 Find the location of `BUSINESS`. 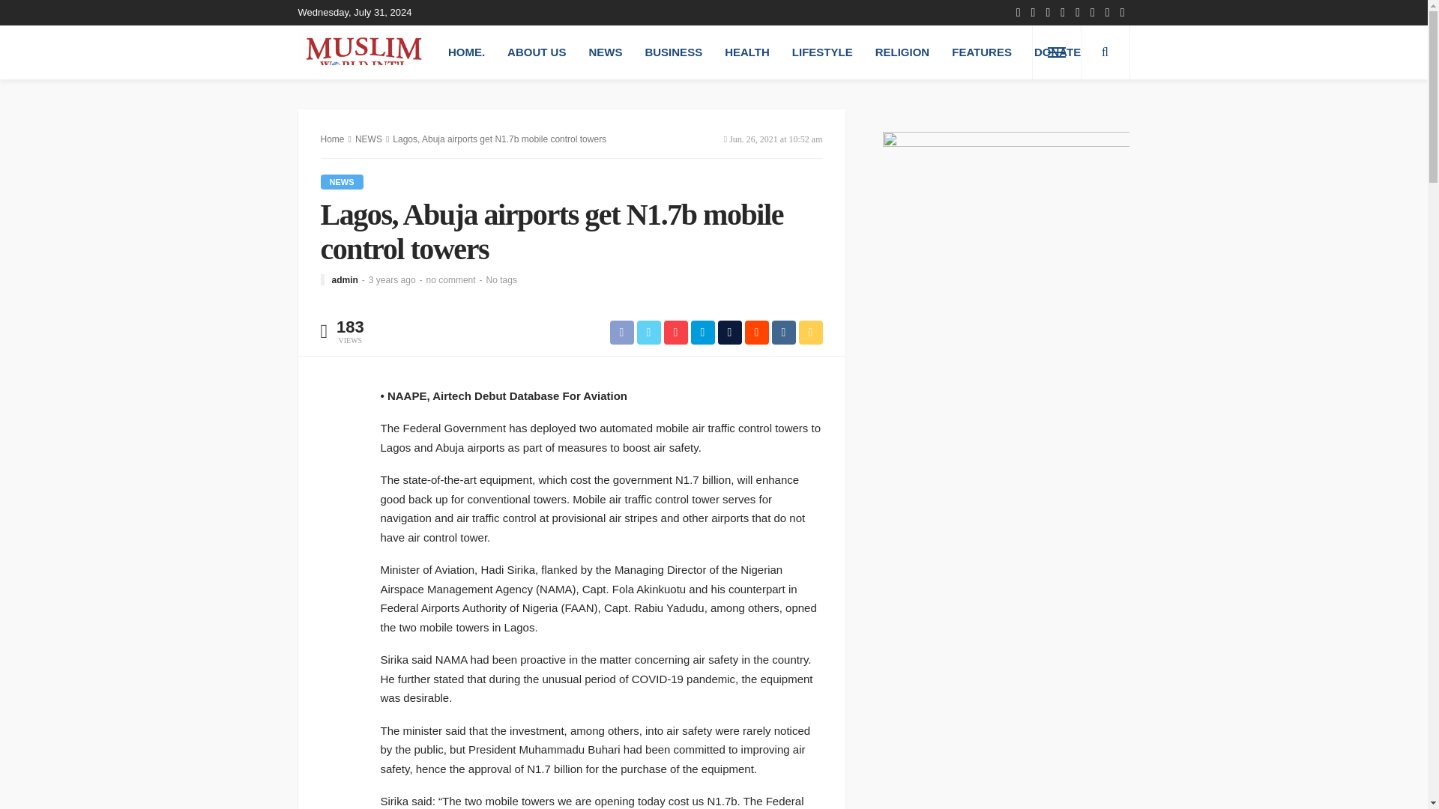

BUSINESS is located at coordinates (673, 52).